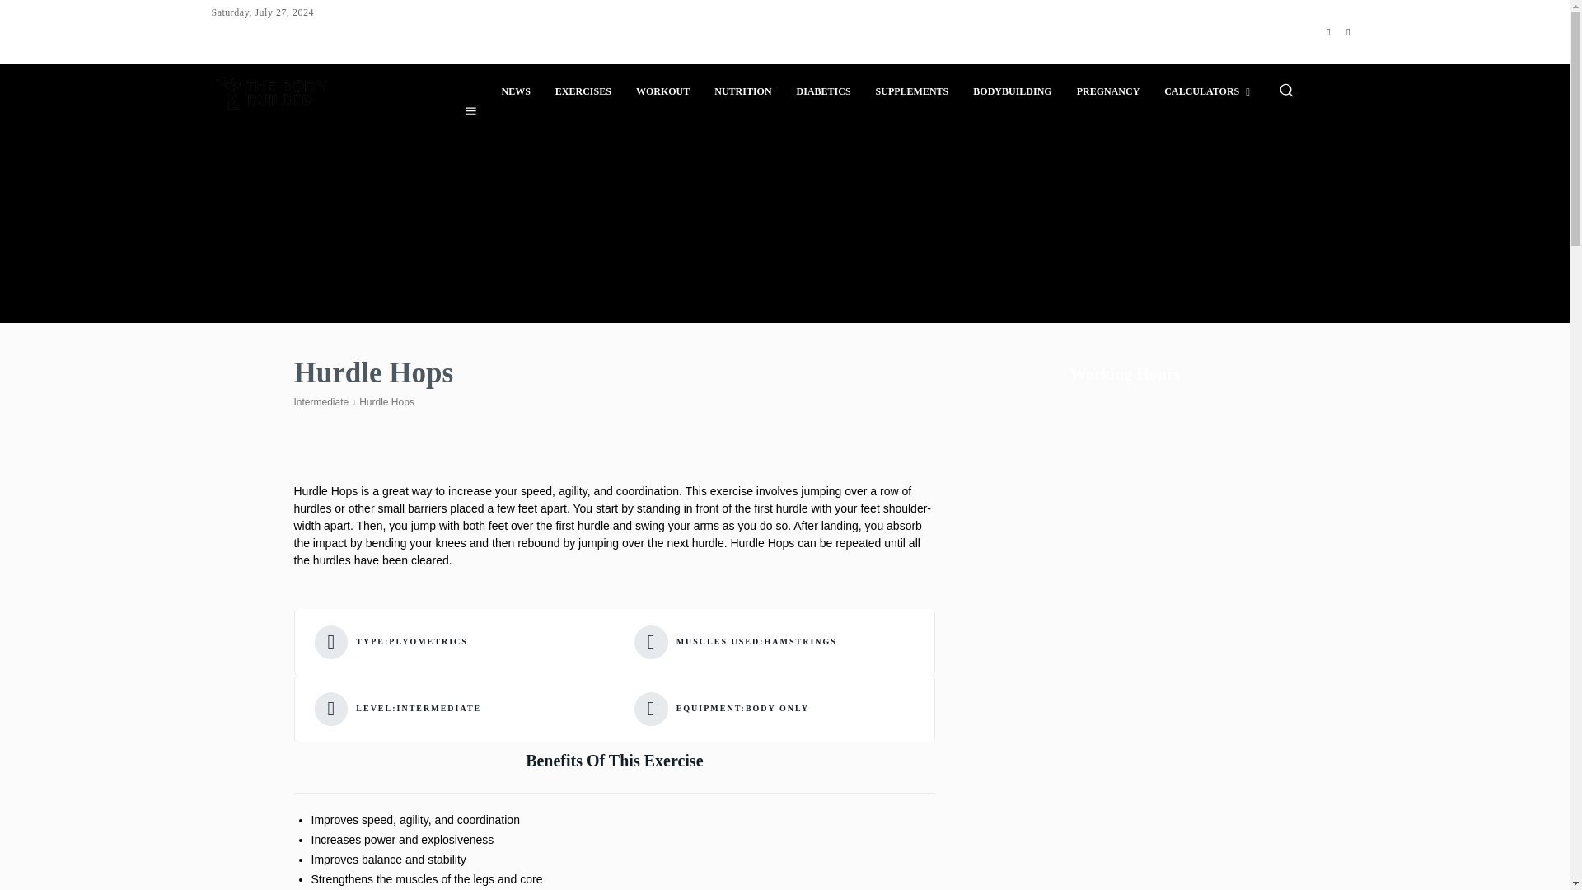  What do you see at coordinates (320, 401) in the screenshot?
I see `View all posts in Intermediate` at bounding box center [320, 401].